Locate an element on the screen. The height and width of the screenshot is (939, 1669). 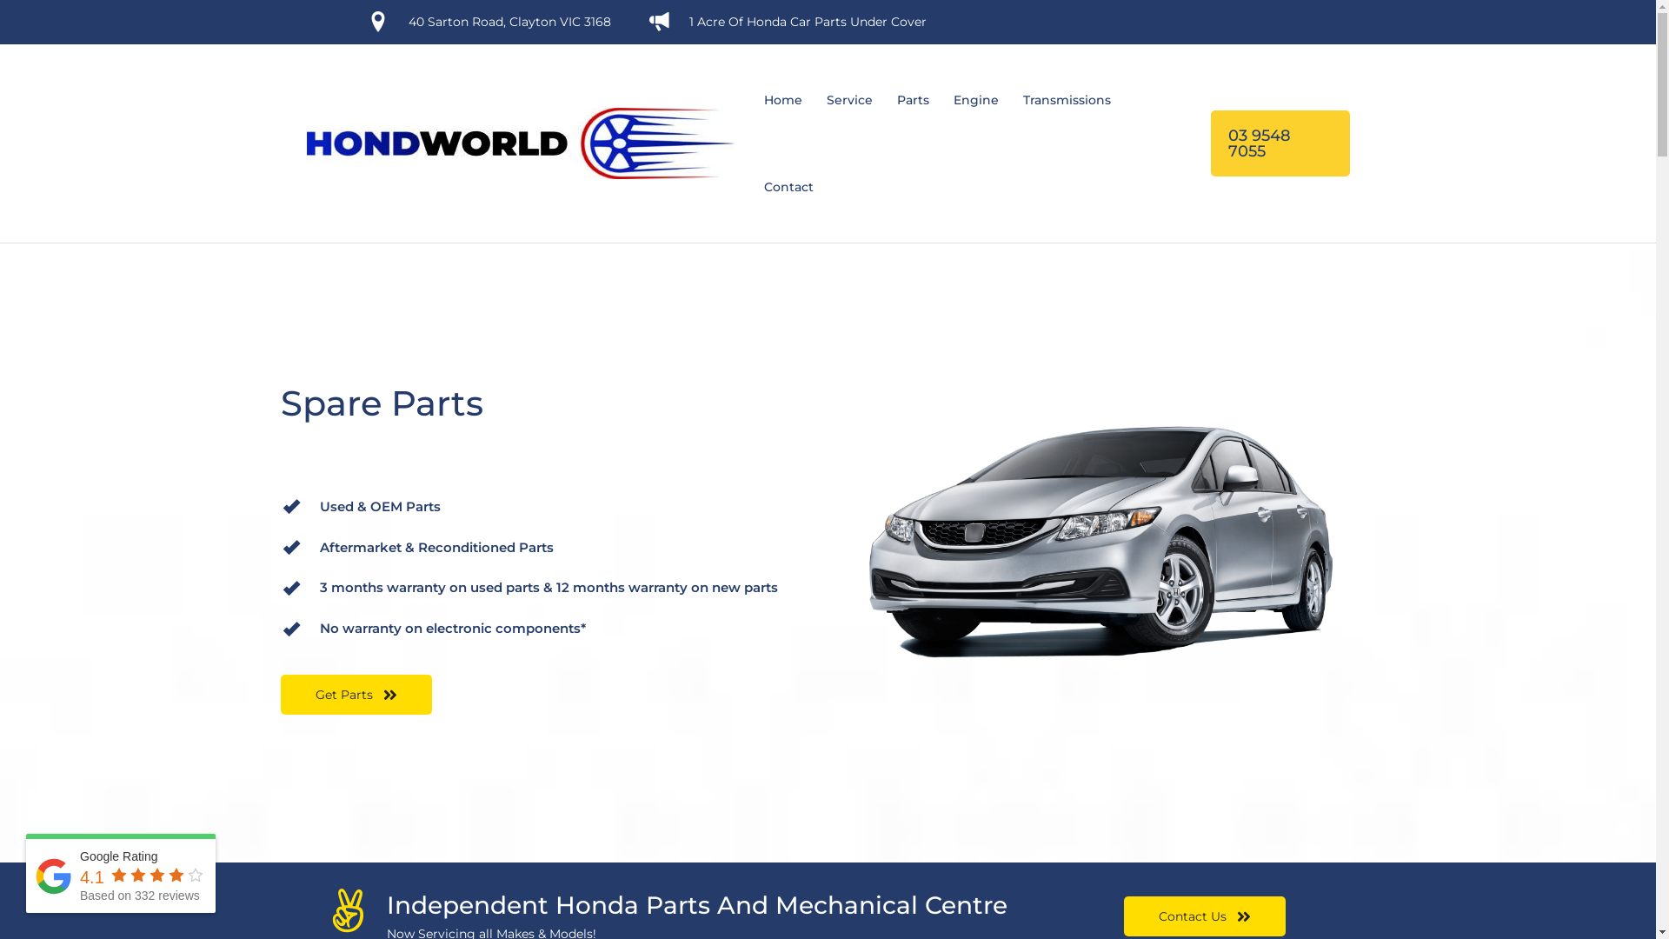
Home is located at coordinates (782, 100).